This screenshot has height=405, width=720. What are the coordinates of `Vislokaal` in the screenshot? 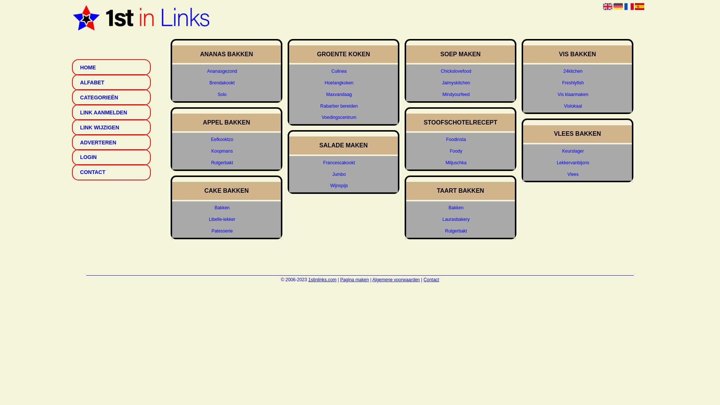 It's located at (573, 106).